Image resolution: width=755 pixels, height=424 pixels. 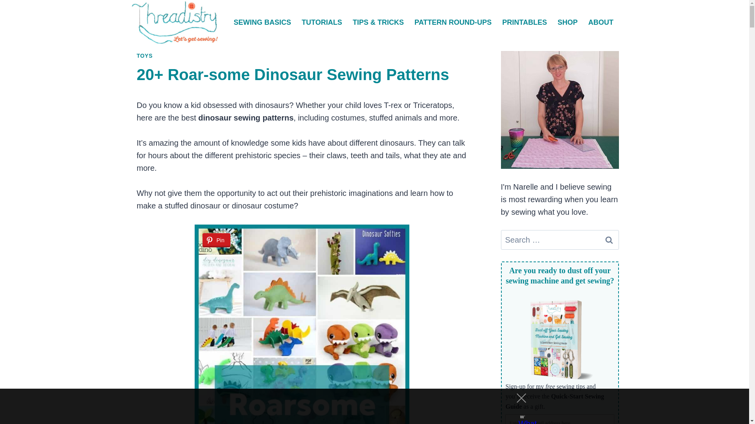 What do you see at coordinates (322, 22) in the screenshot?
I see `TUTORIALS` at bounding box center [322, 22].